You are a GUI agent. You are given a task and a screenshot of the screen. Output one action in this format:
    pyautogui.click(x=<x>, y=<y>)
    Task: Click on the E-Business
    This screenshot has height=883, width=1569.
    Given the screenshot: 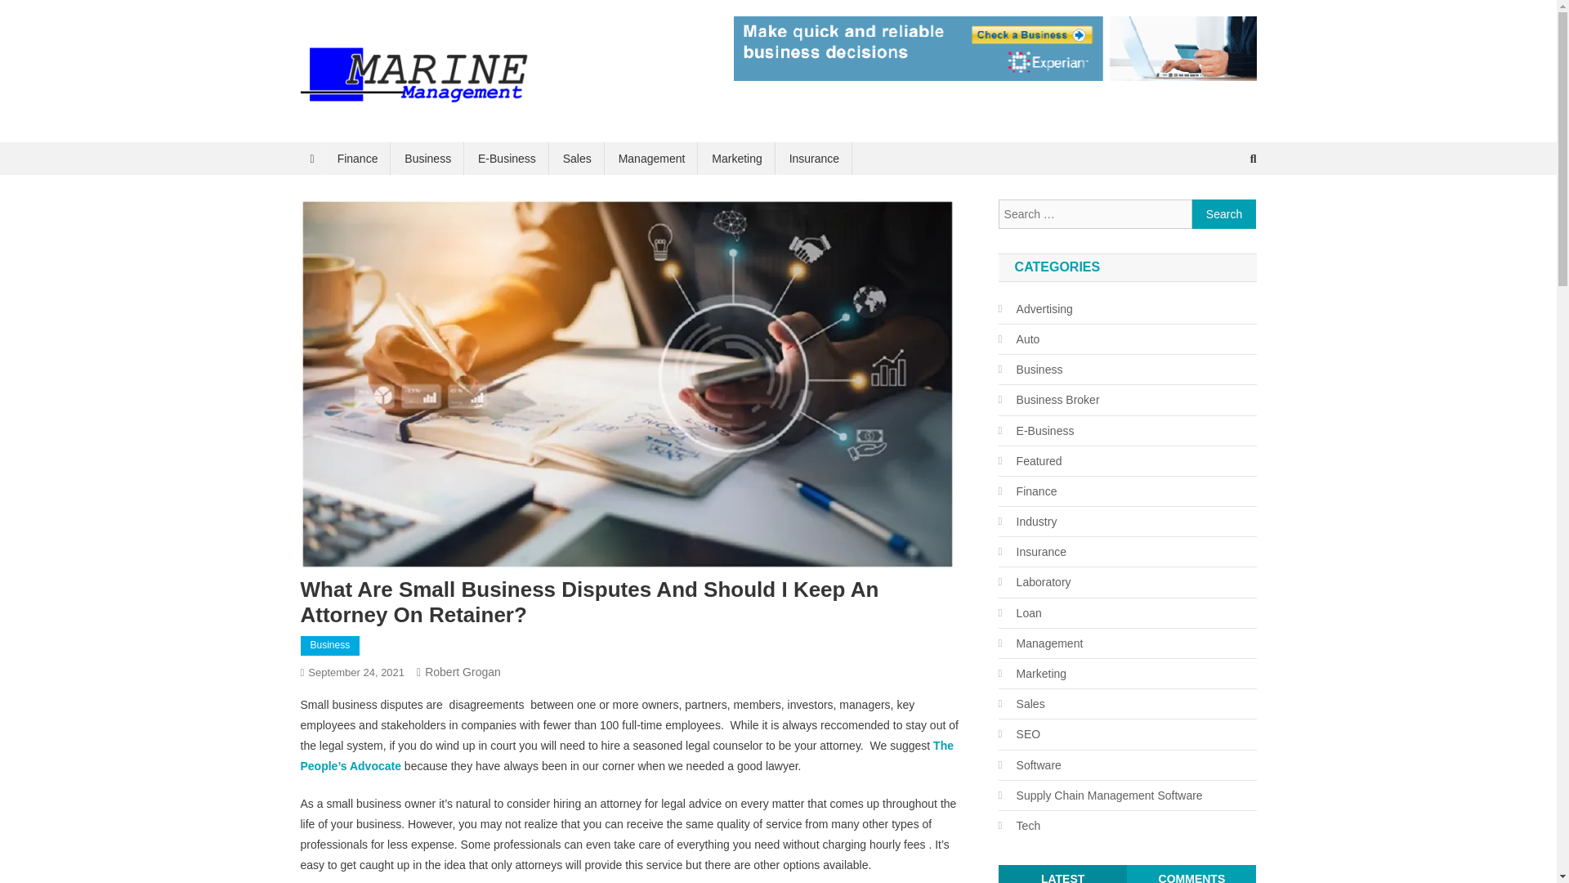 What is the action you would take?
    pyautogui.click(x=1036, y=431)
    